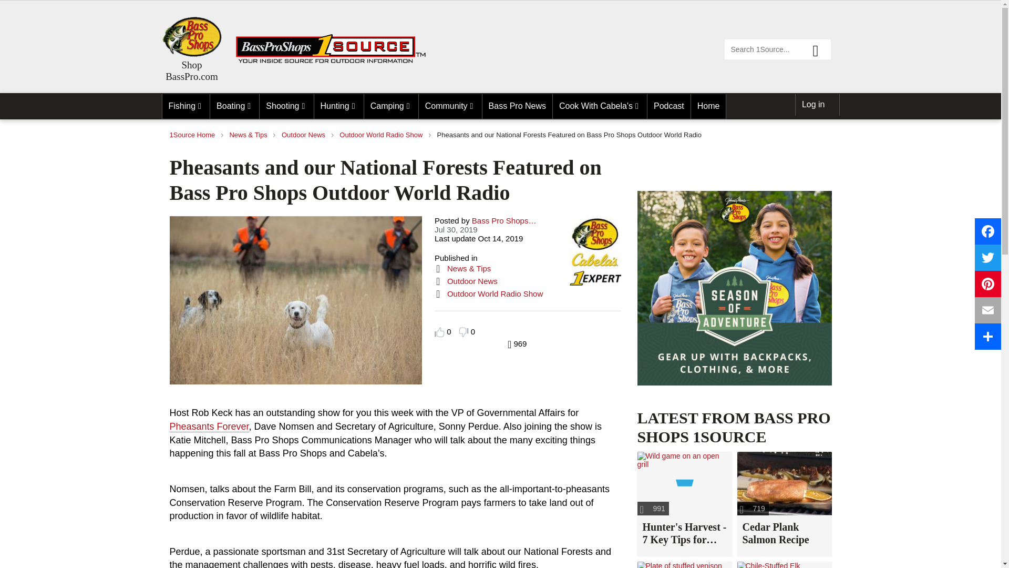  I want to click on Search, so click(820, 49).